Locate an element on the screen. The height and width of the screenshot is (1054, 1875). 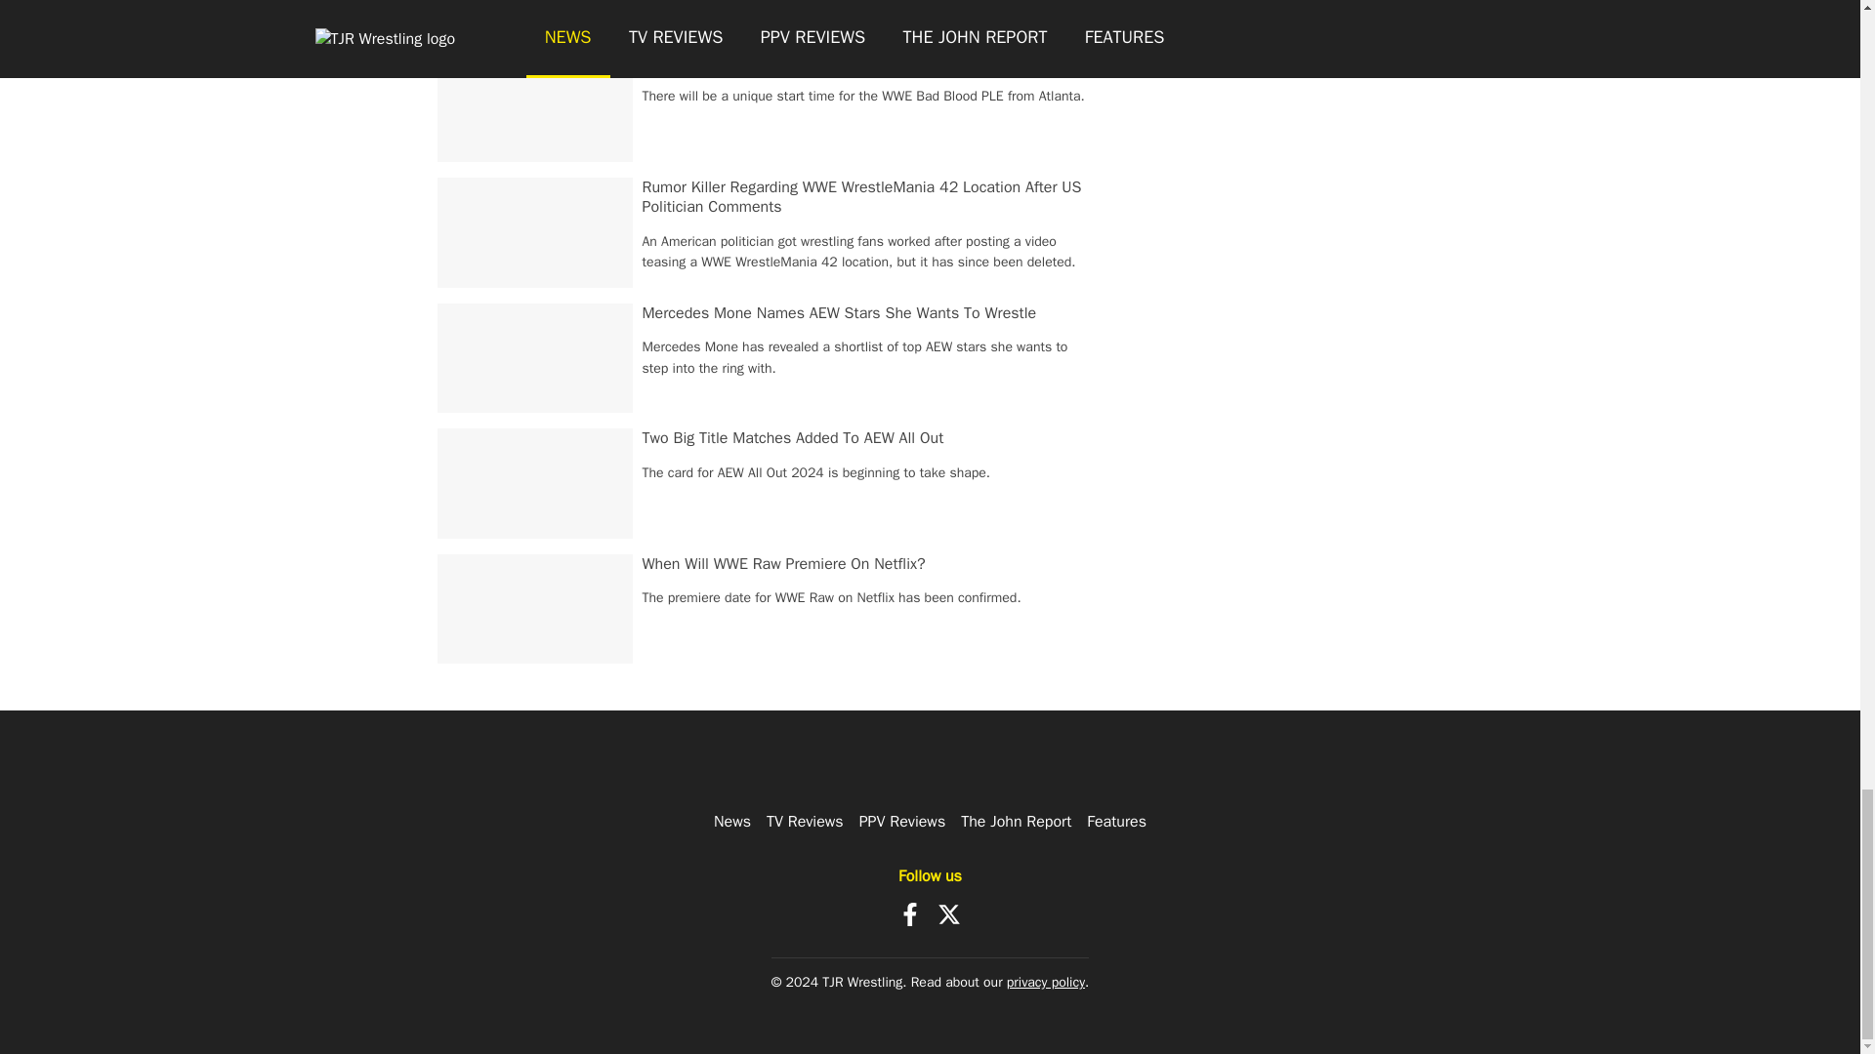
Mercedes Mone Names AEW Stars She Wants To Wrestle is located at coordinates (840, 312).